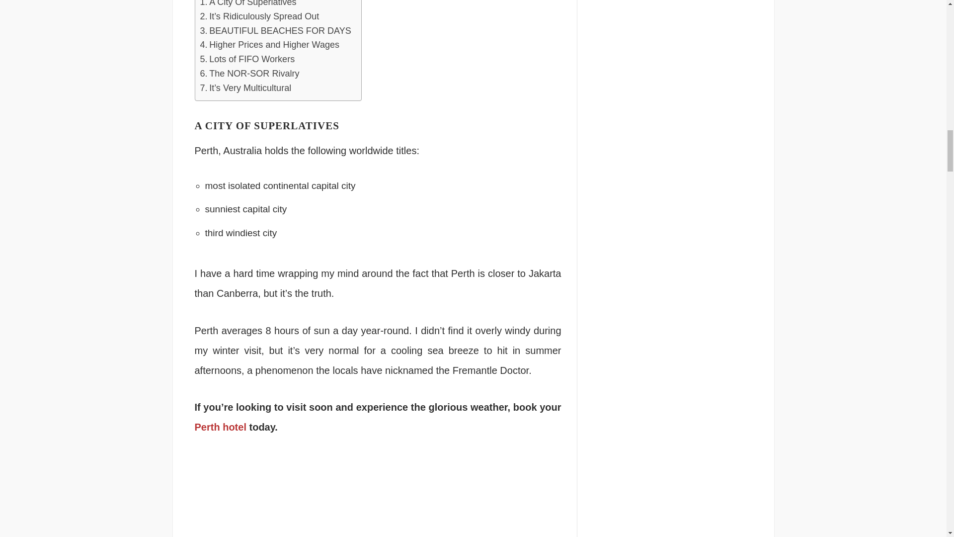  What do you see at coordinates (269, 45) in the screenshot?
I see `Higher Prices and Higher Wages` at bounding box center [269, 45].